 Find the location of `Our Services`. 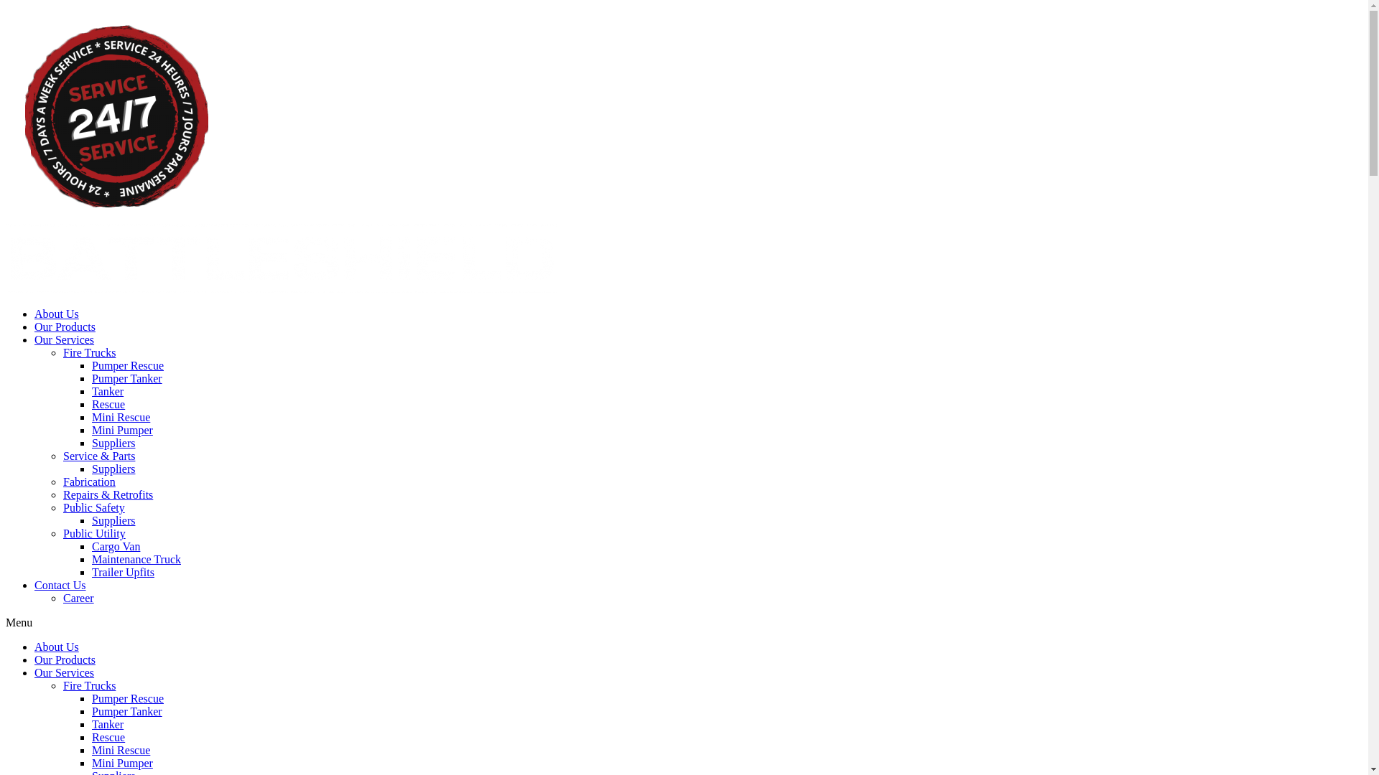

Our Services is located at coordinates (65, 673).